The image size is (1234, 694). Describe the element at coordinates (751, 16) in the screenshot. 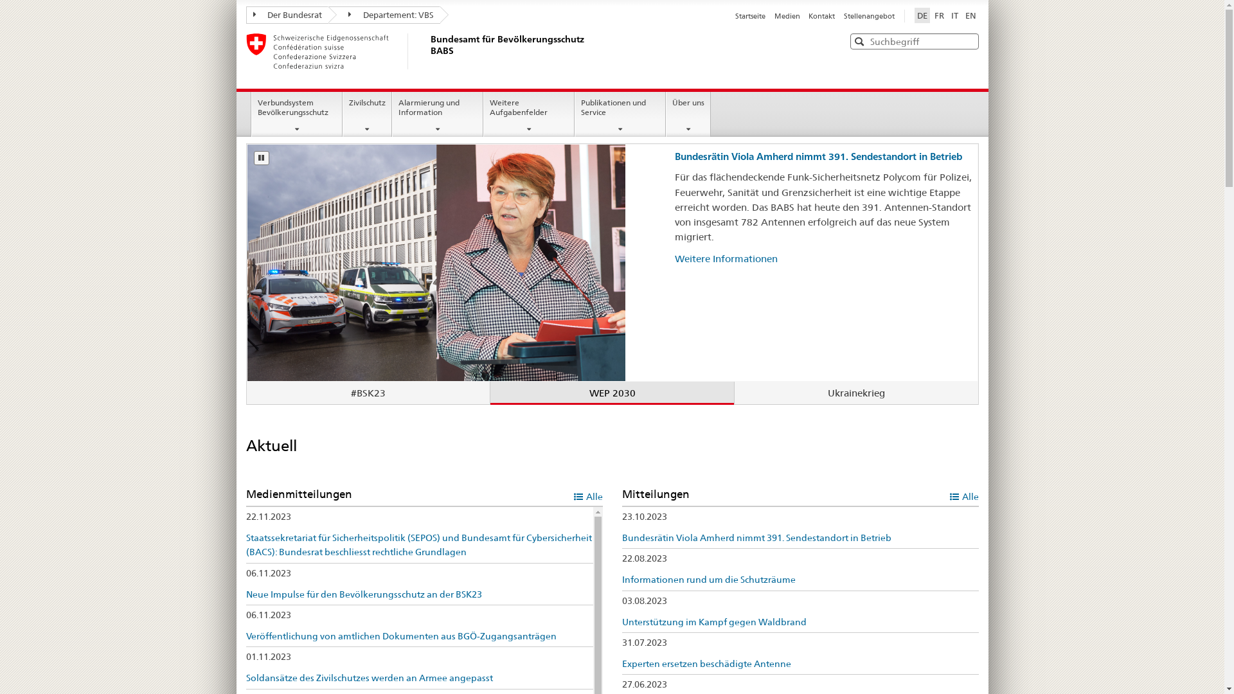

I see `Startseite` at that location.